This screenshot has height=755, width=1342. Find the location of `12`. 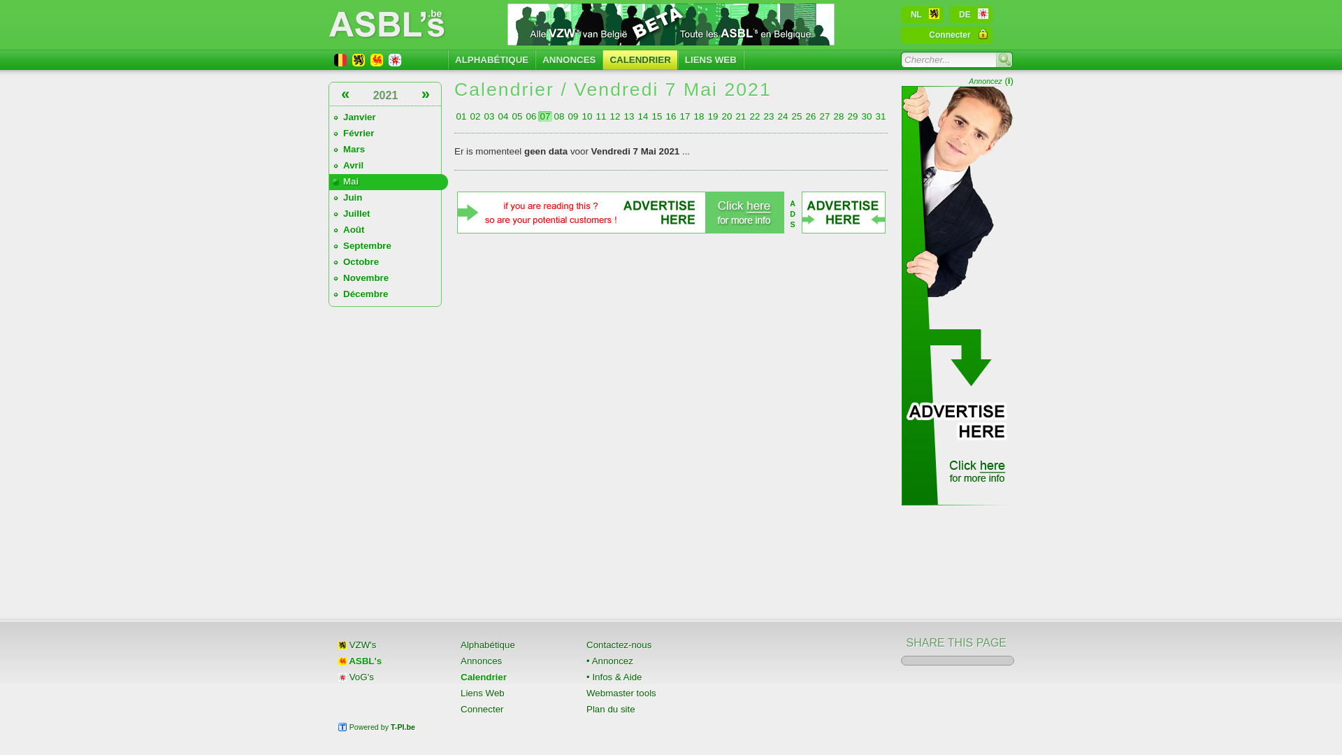

12 is located at coordinates (615, 116).